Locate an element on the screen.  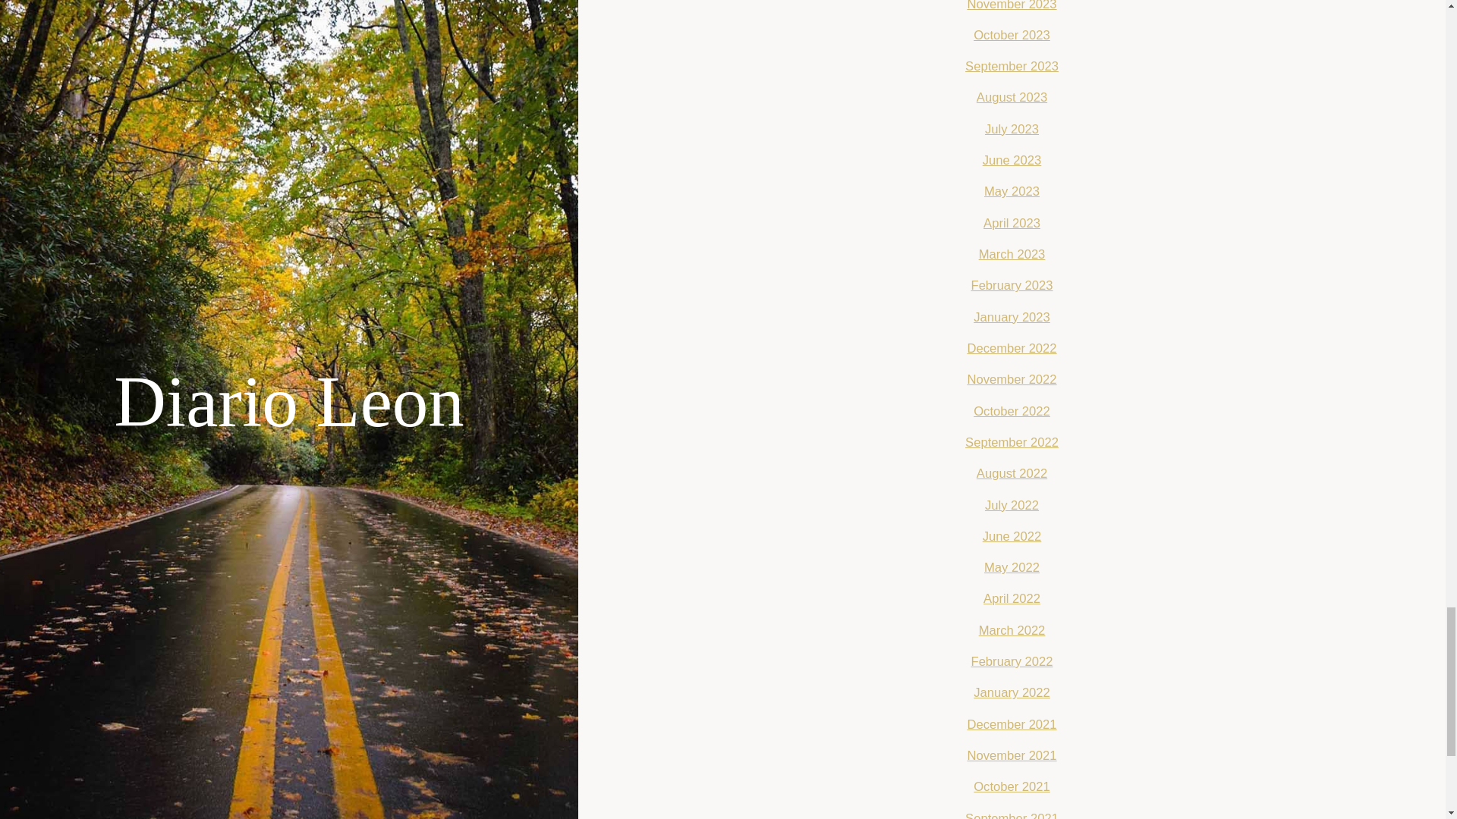
July 2023 is located at coordinates (1011, 129).